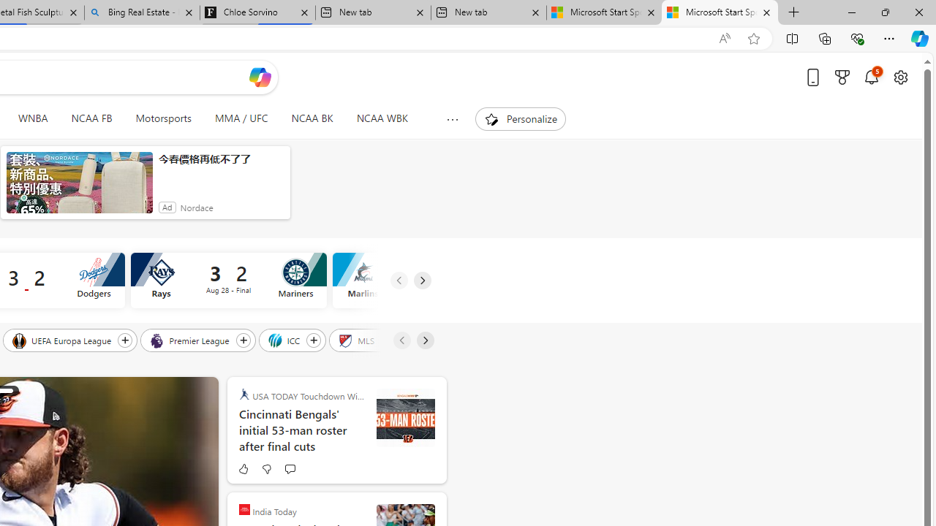 This screenshot has width=936, height=526. What do you see at coordinates (285, 340) in the screenshot?
I see `ICC` at bounding box center [285, 340].